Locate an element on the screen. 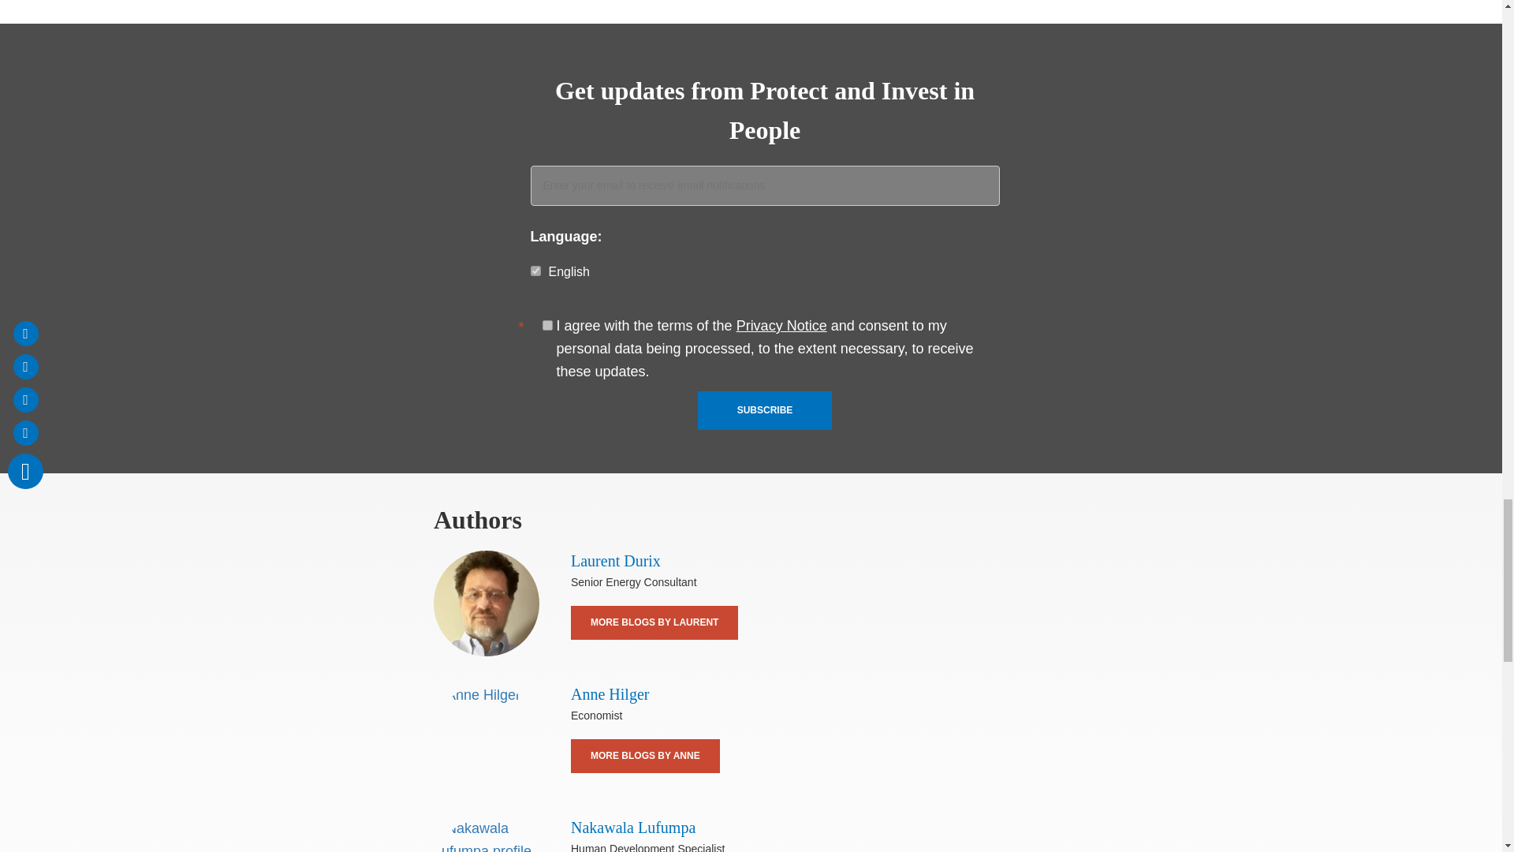 This screenshot has width=1514, height=852. SUBSCRIBE is located at coordinates (765, 410).